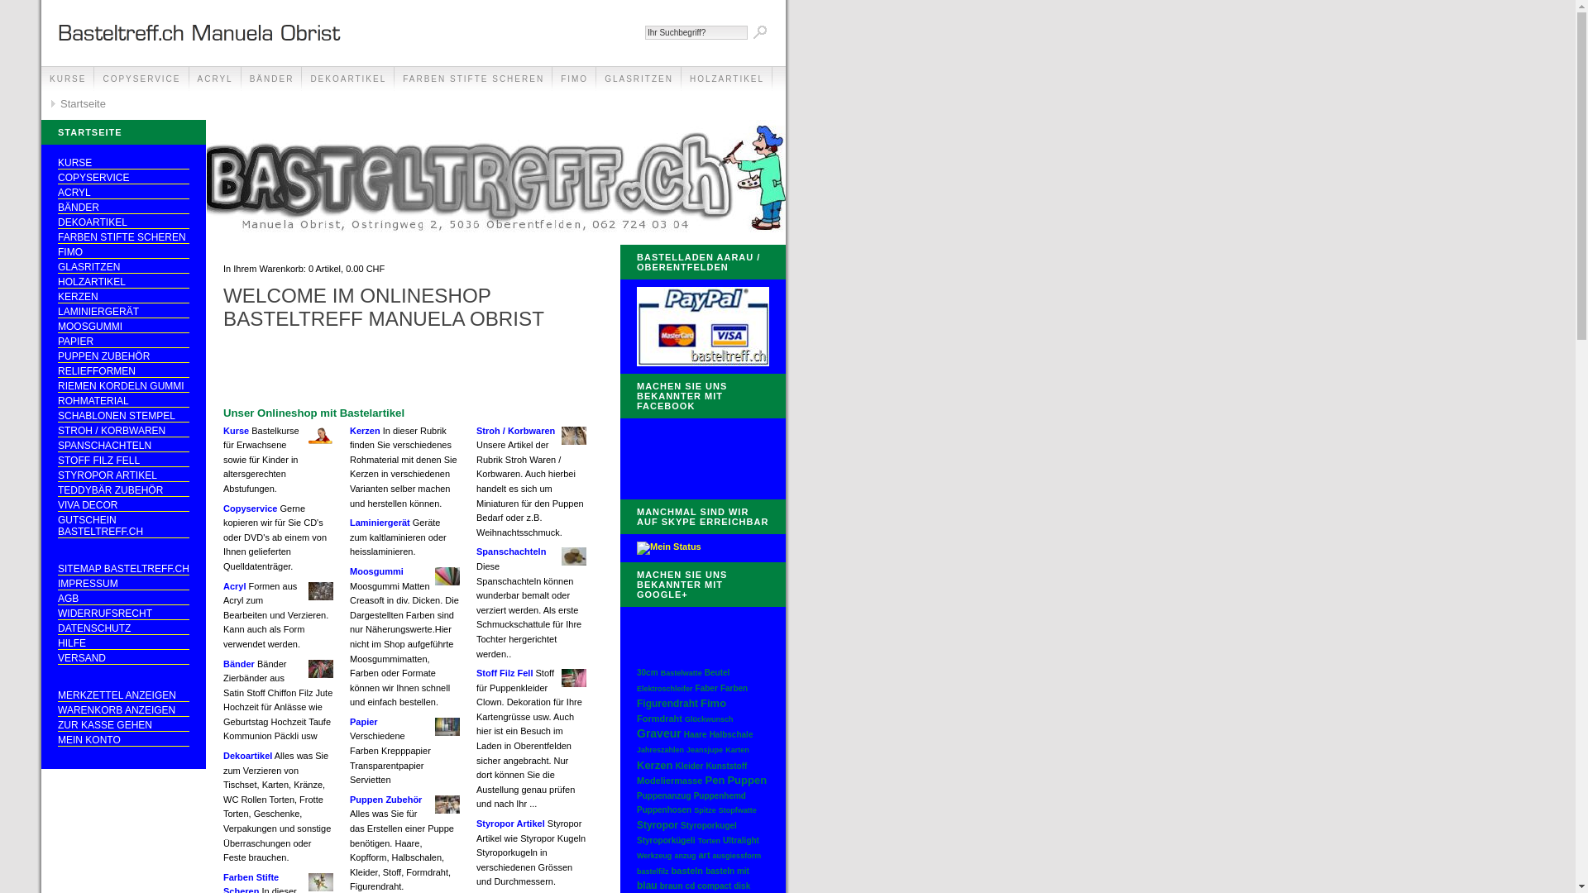 The height and width of the screenshot is (893, 1588). I want to click on Stoff Filz Fell, so click(505, 673).